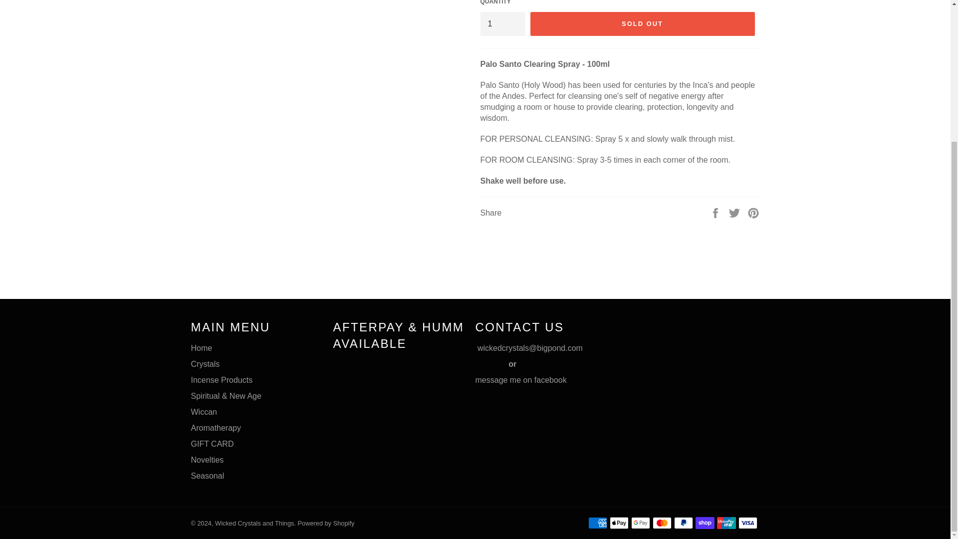 The image size is (958, 539). What do you see at coordinates (735, 213) in the screenshot?
I see `Tweet on Twitter` at bounding box center [735, 213].